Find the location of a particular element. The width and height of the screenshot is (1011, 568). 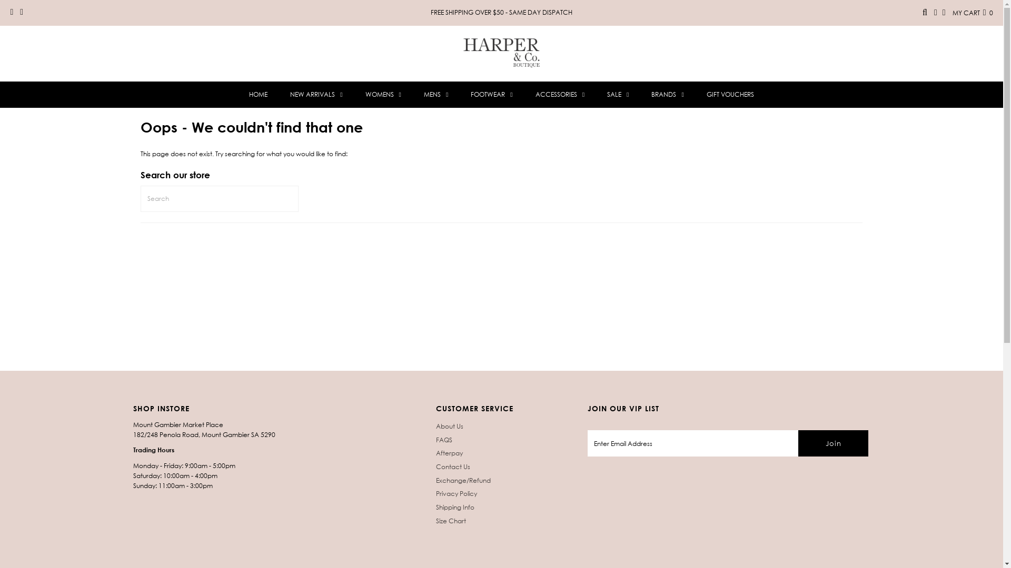

FAQS is located at coordinates (444, 440).